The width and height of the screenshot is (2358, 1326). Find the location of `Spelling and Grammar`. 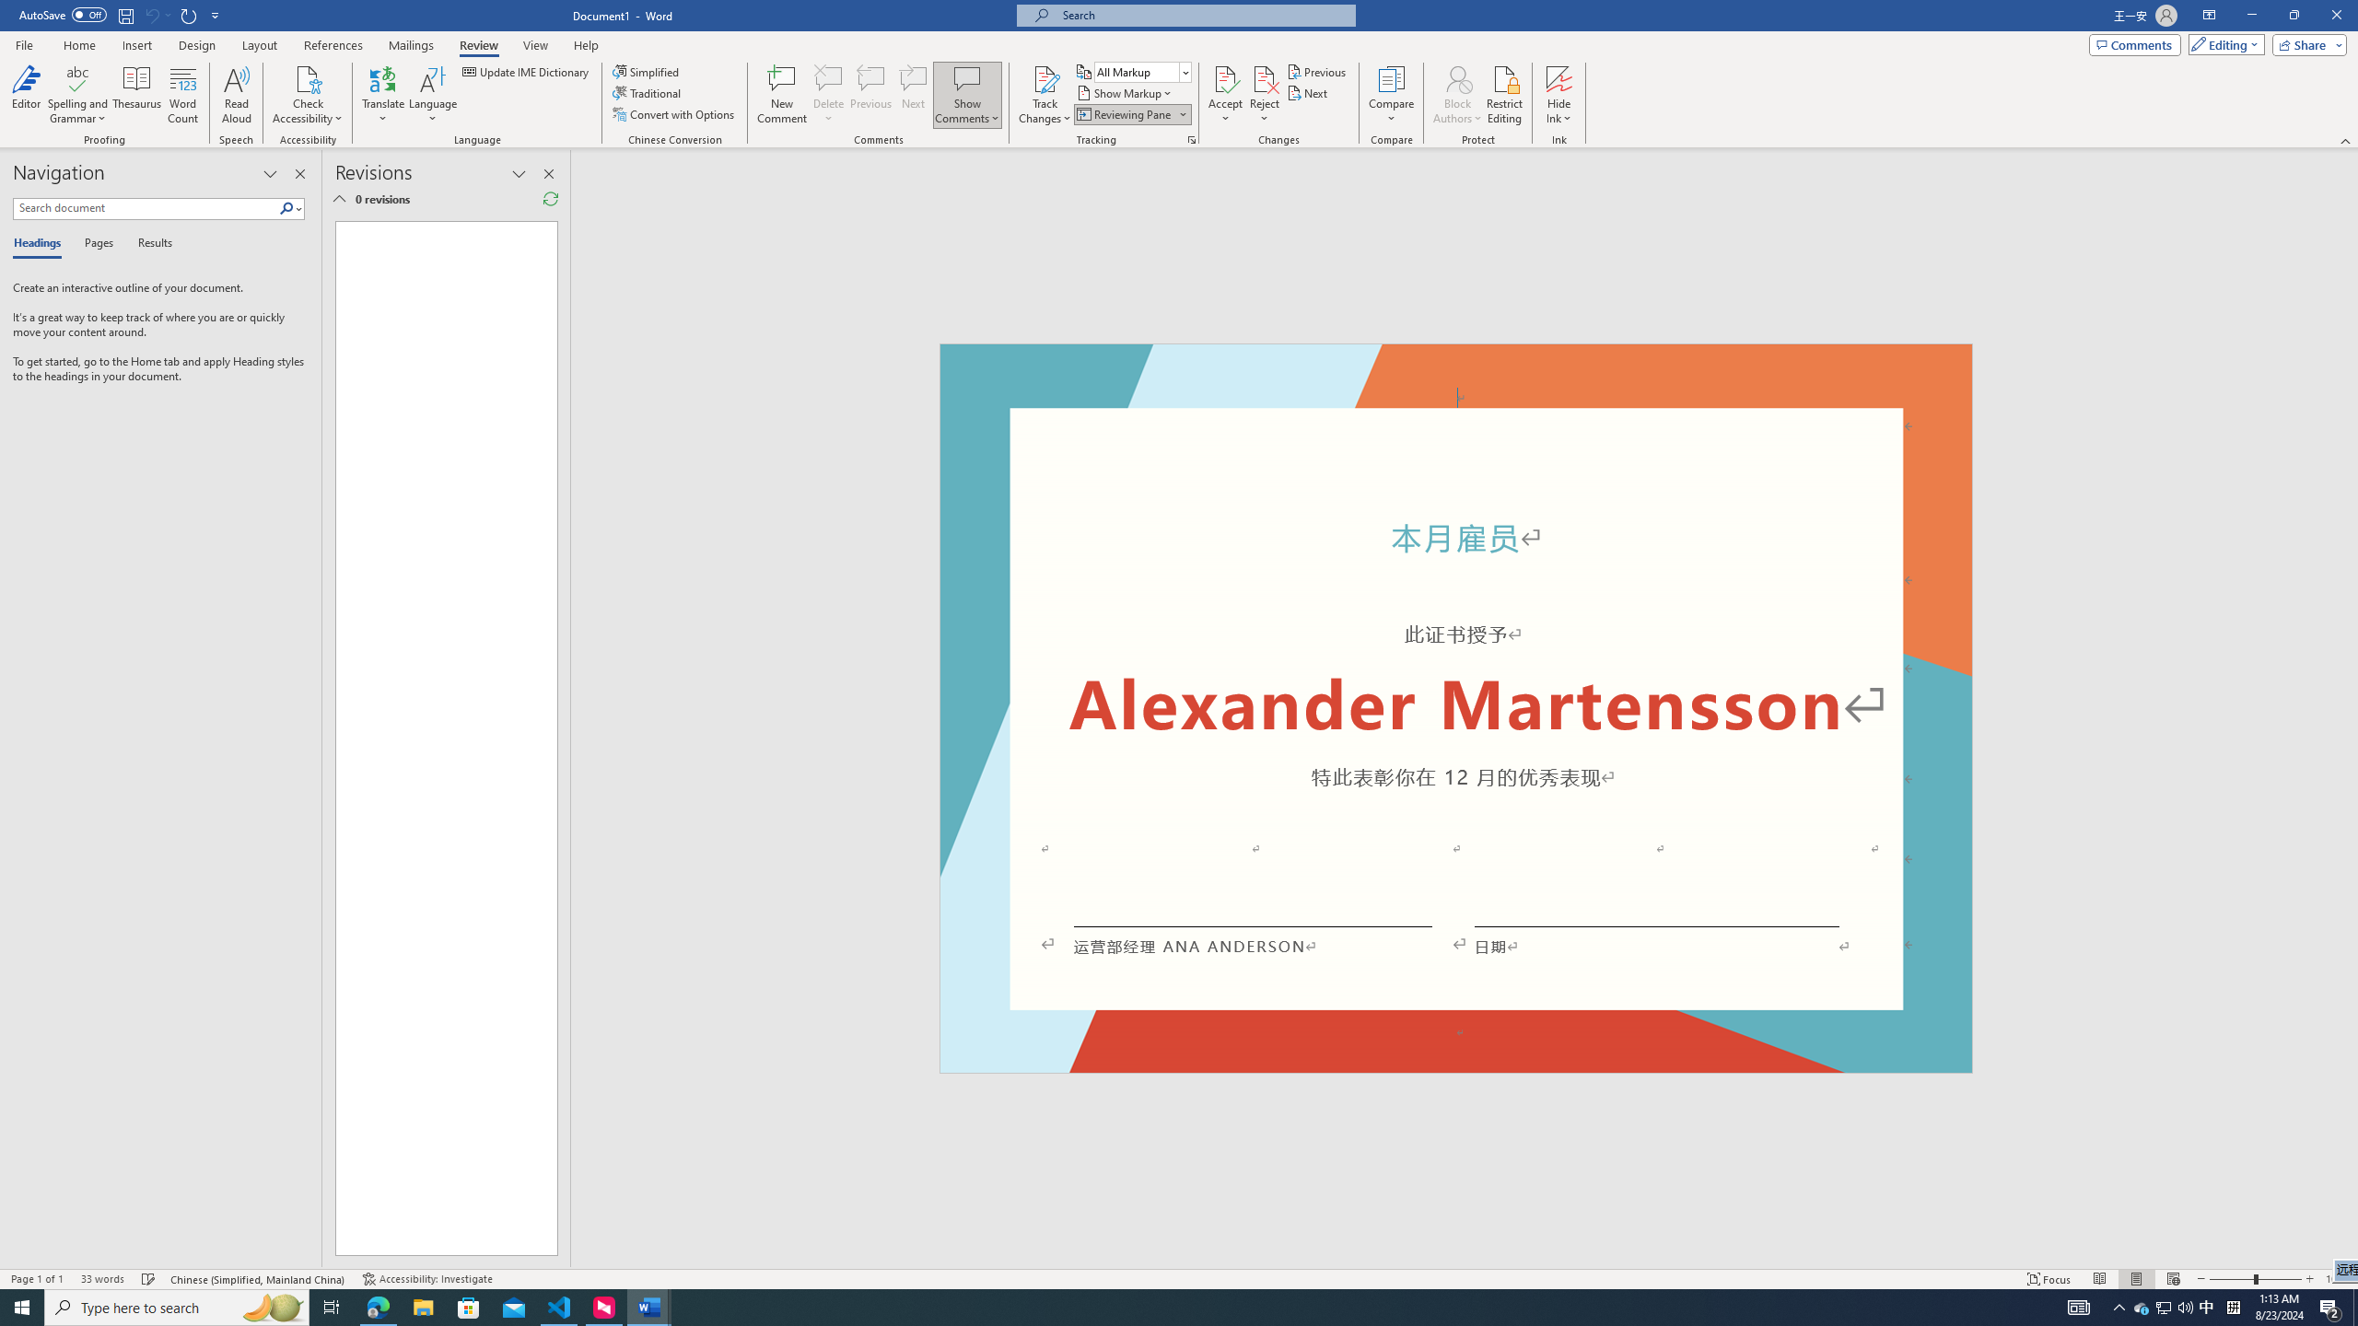

Spelling and Grammar is located at coordinates (79, 78).